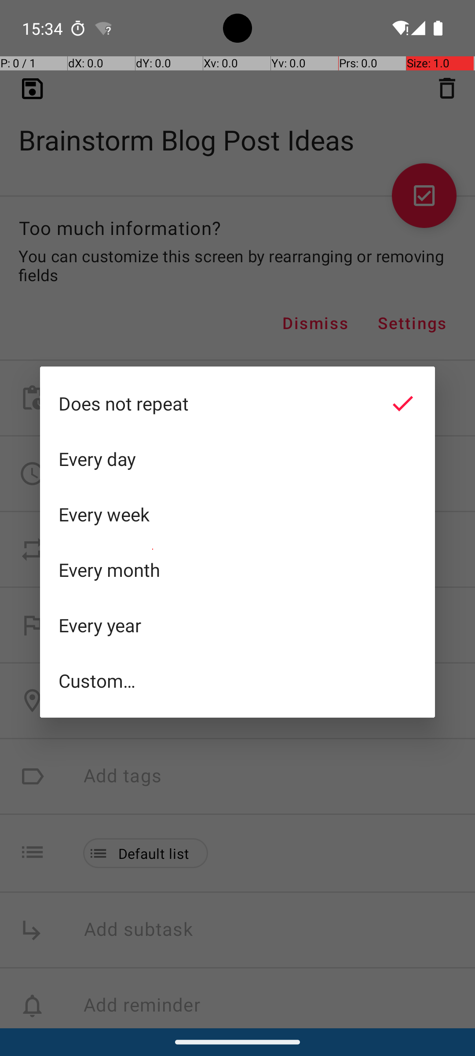 The width and height of the screenshot is (475, 1056). Describe the element at coordinates (237, 625) in the screenshot. I see `Every year` at that location.